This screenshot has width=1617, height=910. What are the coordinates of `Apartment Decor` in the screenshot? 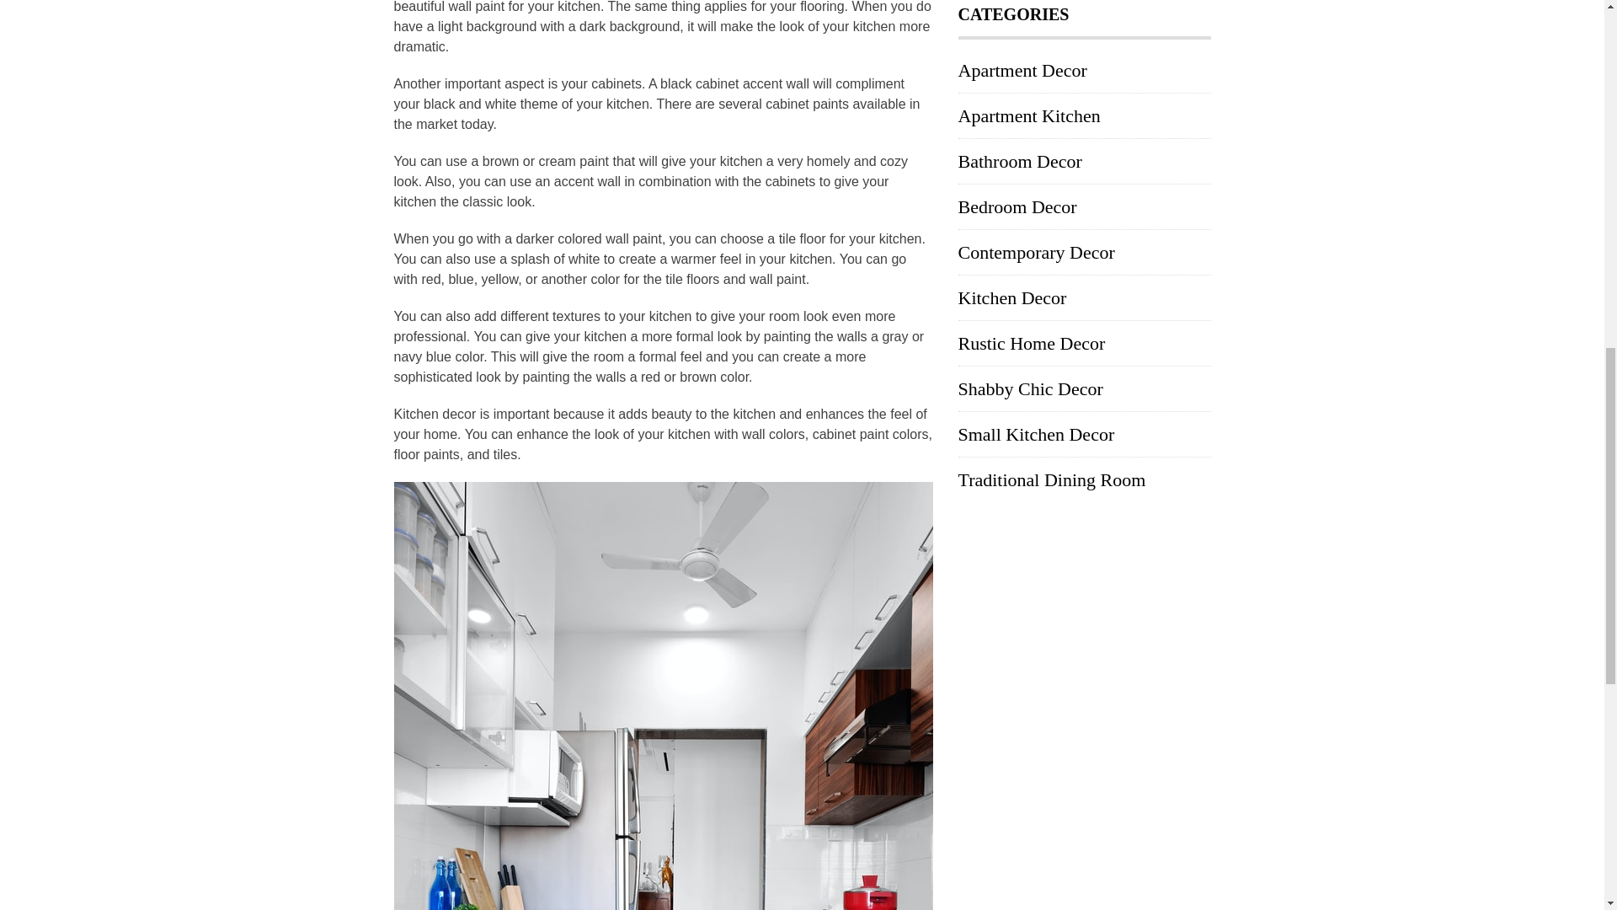 It's located at (1022, 71).